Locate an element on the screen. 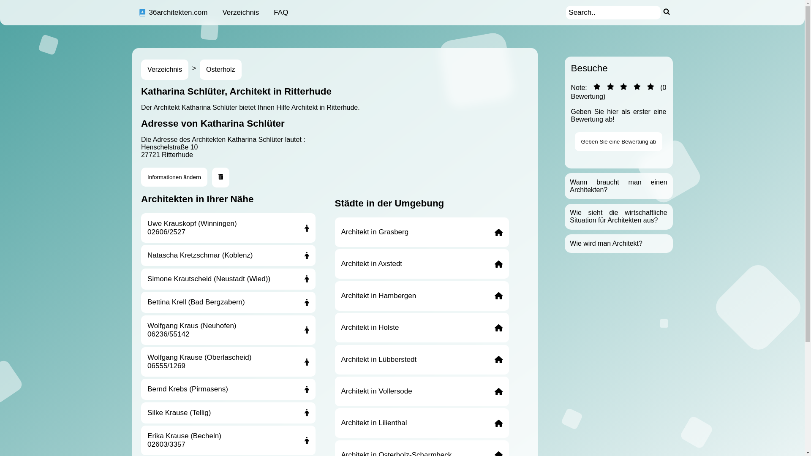 This screenshot has width=811, height=456. Architekt in Vollersode is located at coordinates (422, 391).